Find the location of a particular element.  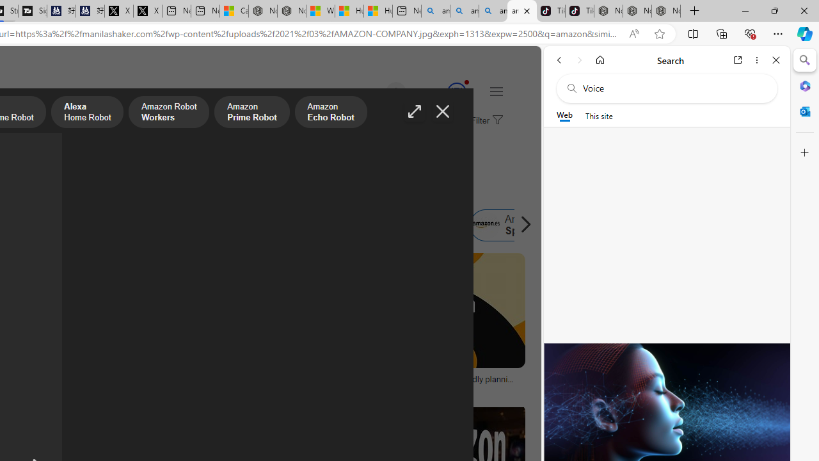

Amazon Prime Robot is located at coordinates (252, 113).